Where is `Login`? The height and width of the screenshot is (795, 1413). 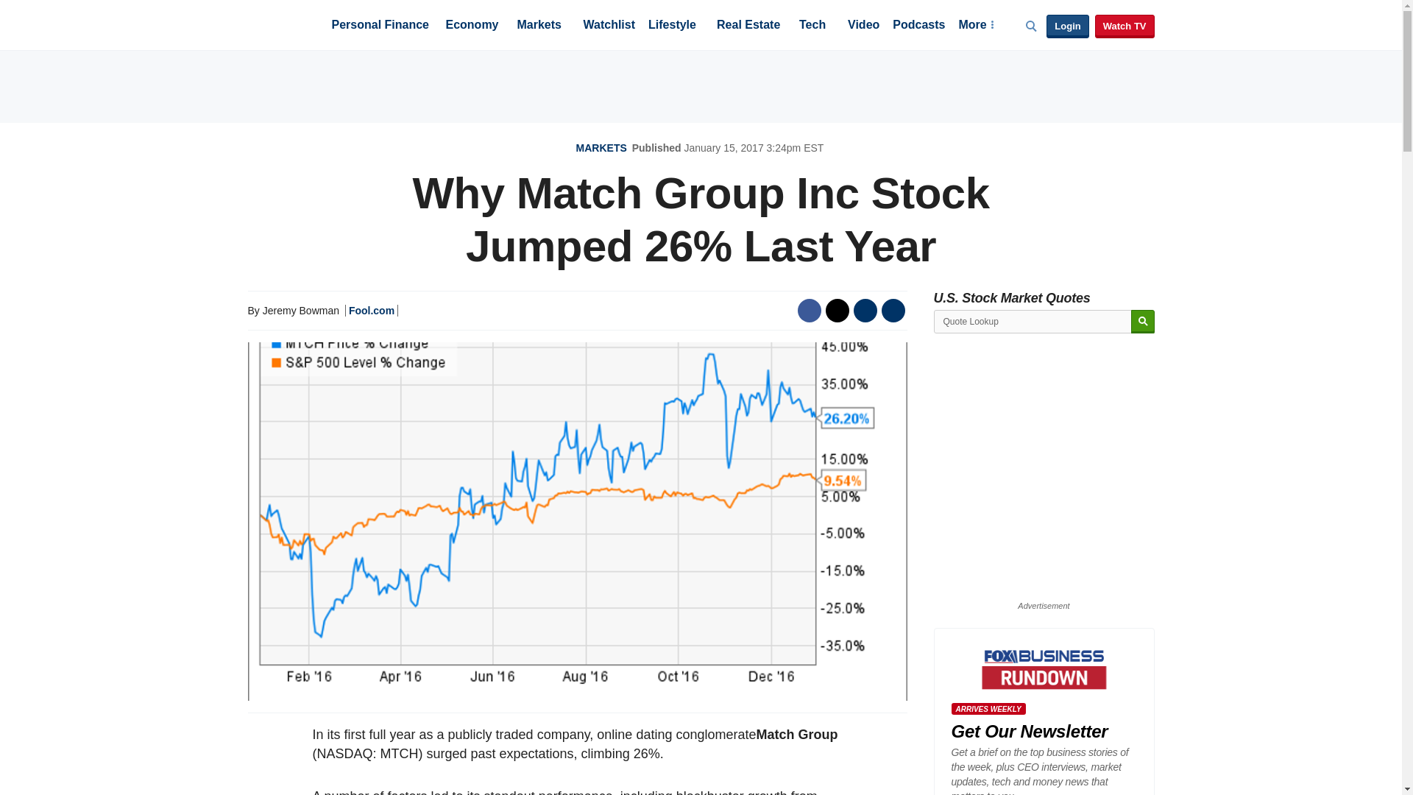 Login is located at coordinates (1067, 26).